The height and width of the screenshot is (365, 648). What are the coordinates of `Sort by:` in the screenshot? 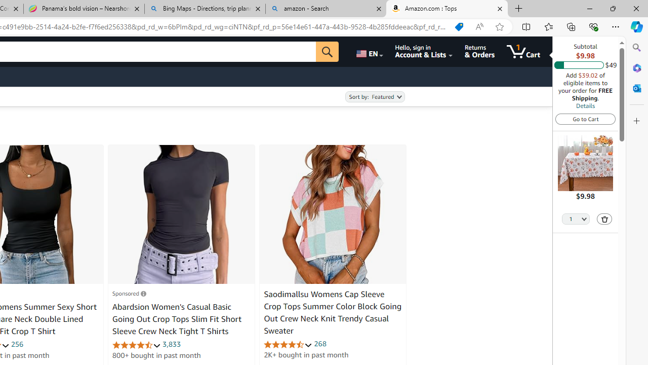 It's located at (375, 97).